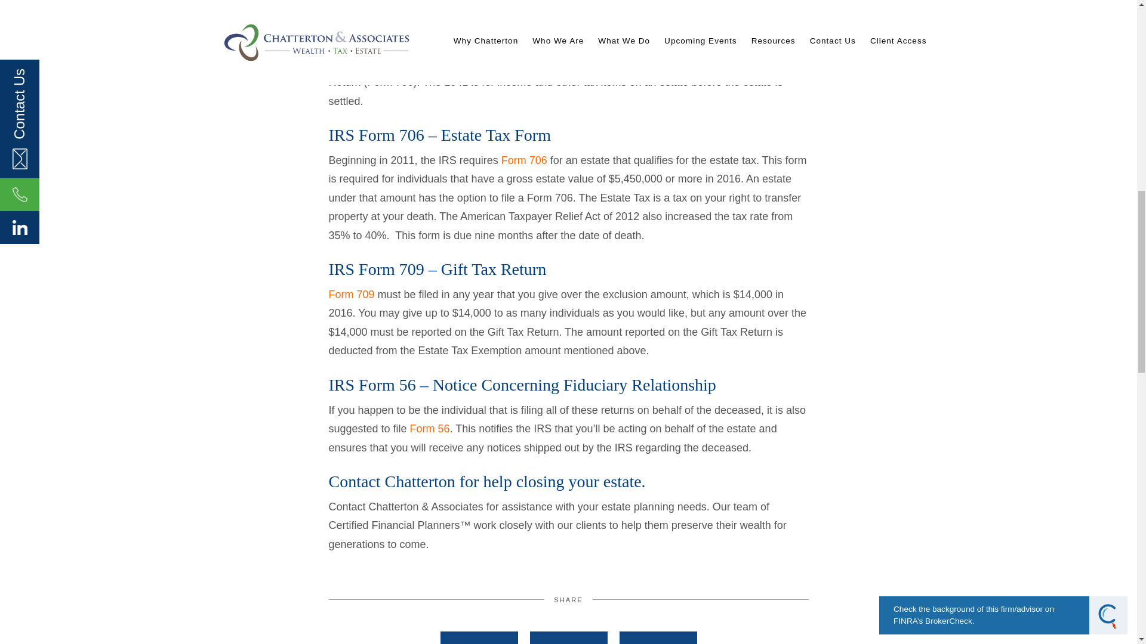  Describe the element at coordinates (524, 160) in the screenshot. I see `Form 706` at that location.